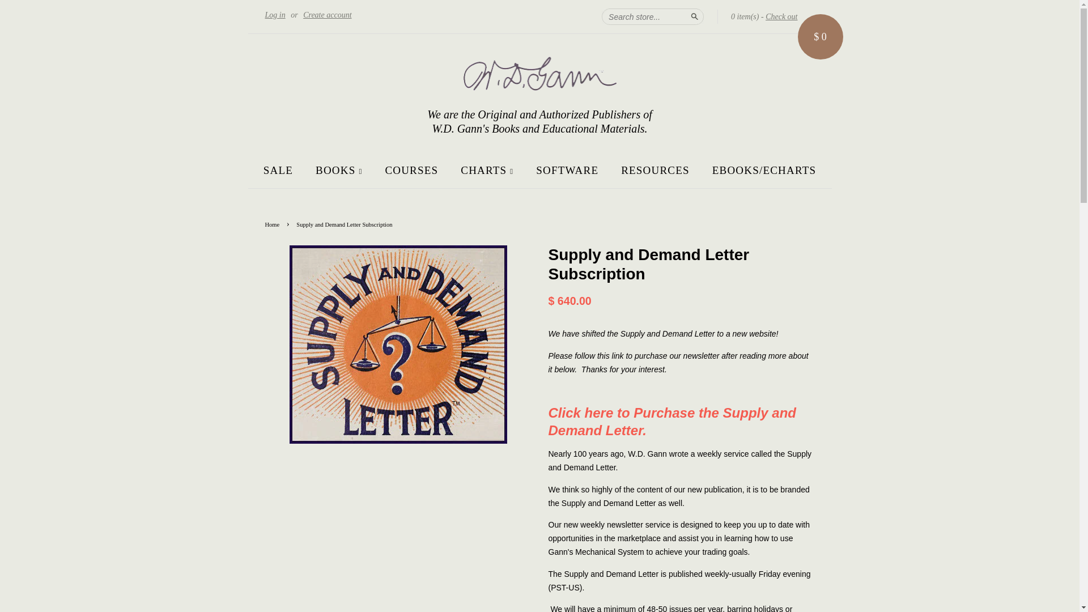  Describe the element at coordinates (274, 224) in the screenshot. I see `Back to the frontpage` at that location.